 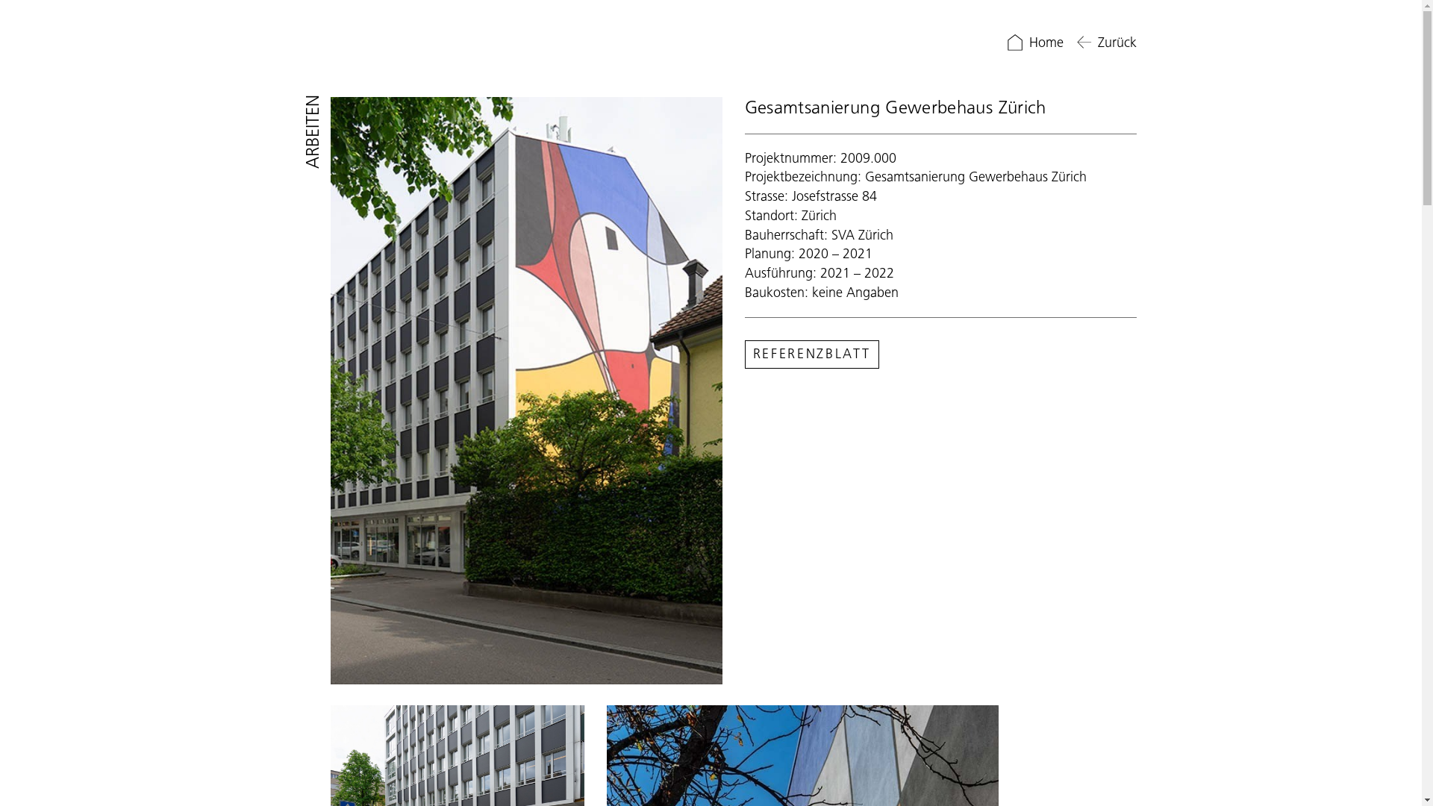 What do you see at coordinates (812, 354) in the screenshot?
I see `2009.PDF` at bounding box center [812, 354].